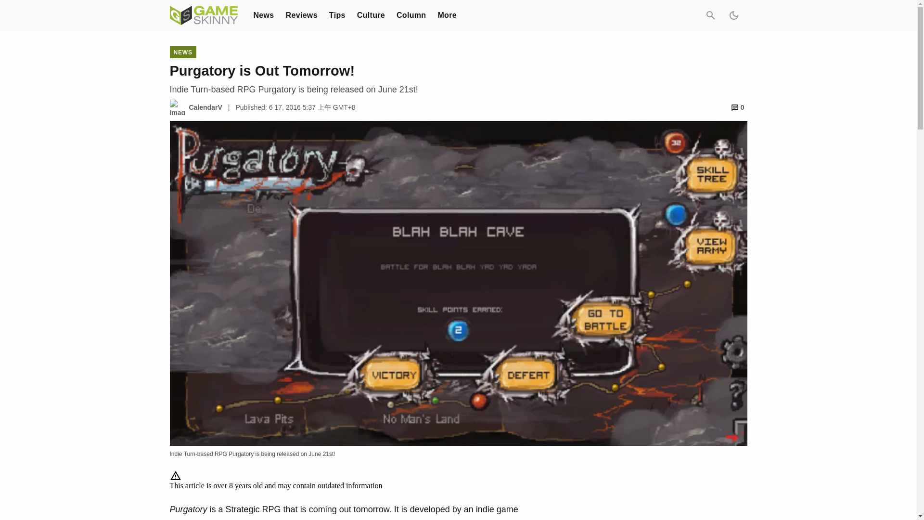 The height and width of the screenshot is (520, 924). I want to click on Tips, so click(337, 14).